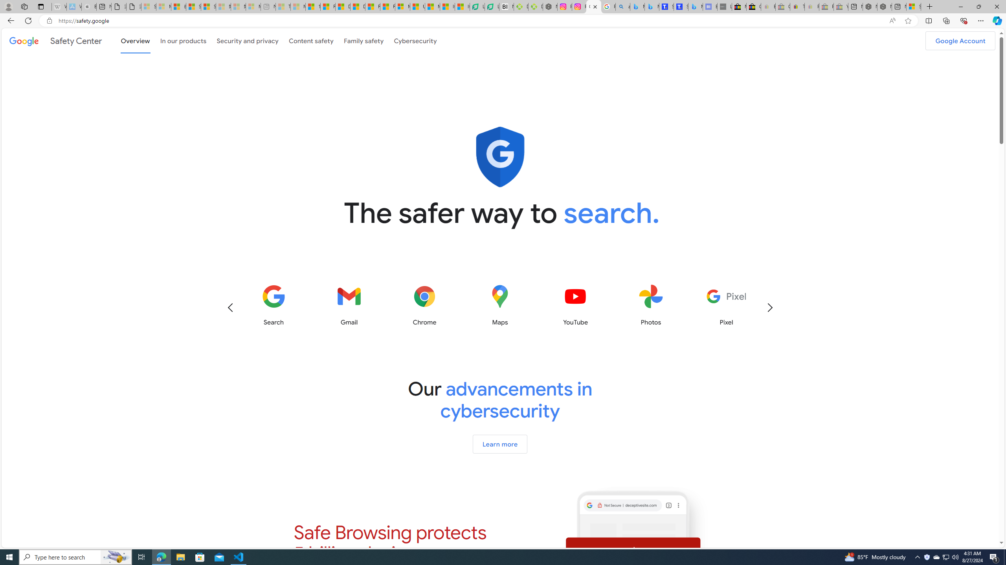 Image resolution: width=1006 pixels, height=565 pixels. I want to click on Next, so click(769, 308).